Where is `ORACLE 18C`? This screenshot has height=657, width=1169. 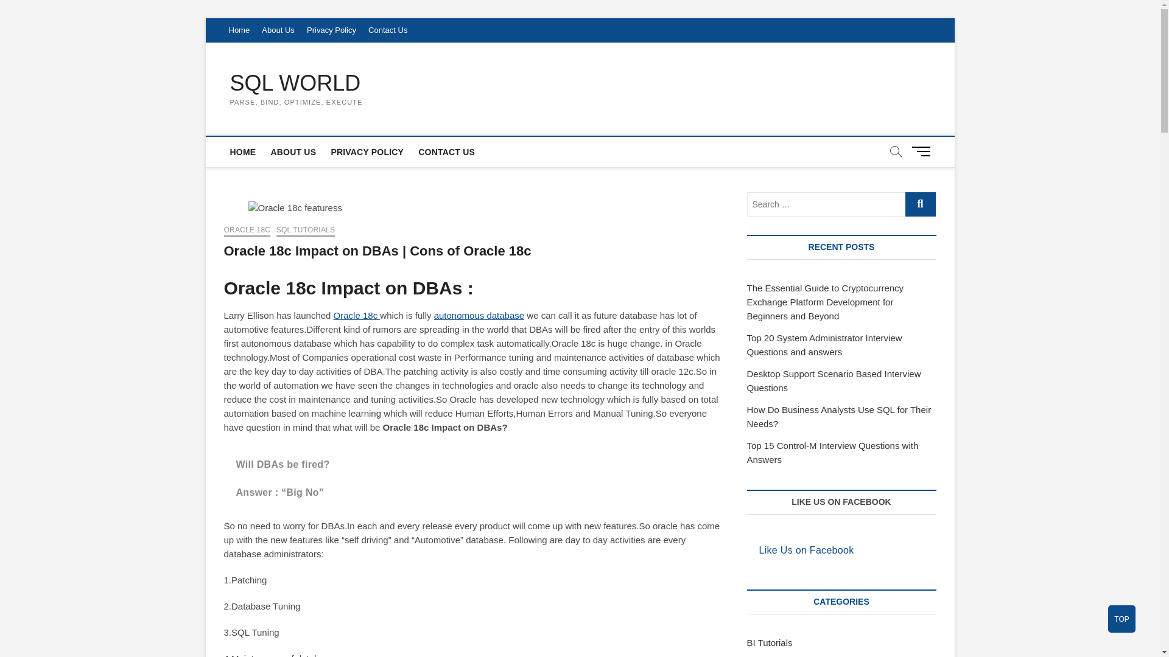
ORACLE 18C is located at coordinates (247, 231).